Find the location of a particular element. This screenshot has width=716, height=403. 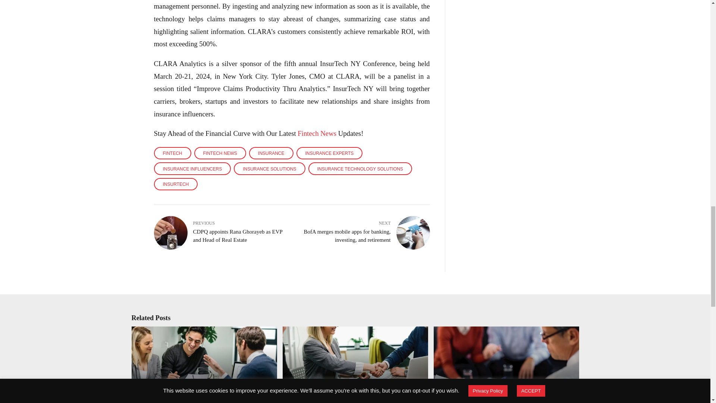

FINTECH is located at coordinates (172, 153).